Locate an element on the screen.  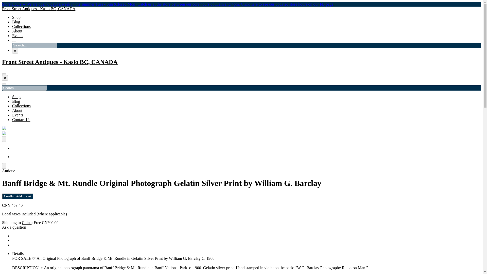
About is located at coordinates (17, 31).